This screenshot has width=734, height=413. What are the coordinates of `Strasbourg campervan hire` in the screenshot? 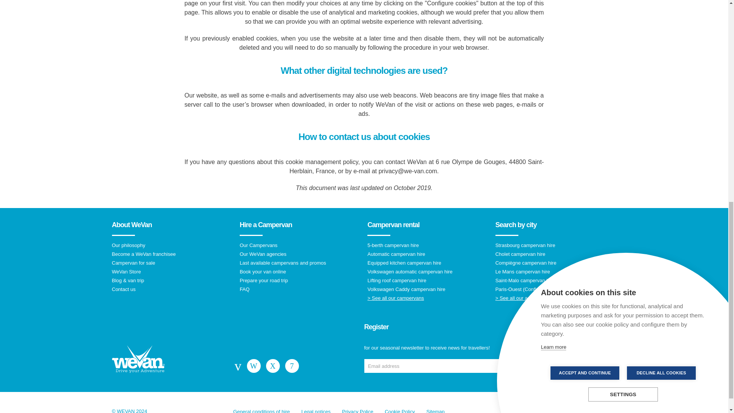 It's located at (556, 246).